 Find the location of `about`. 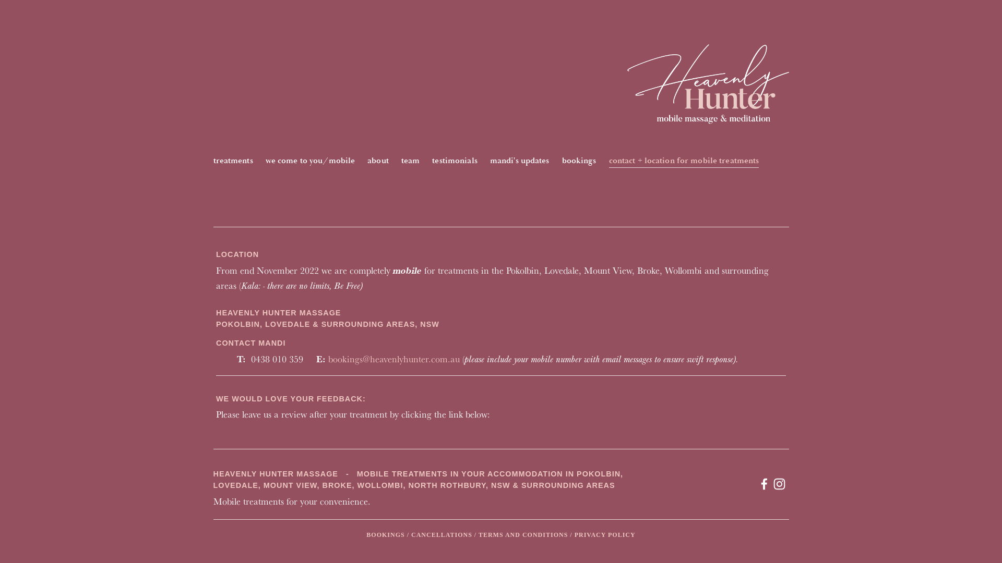

about is located at coordinates (378, 162).